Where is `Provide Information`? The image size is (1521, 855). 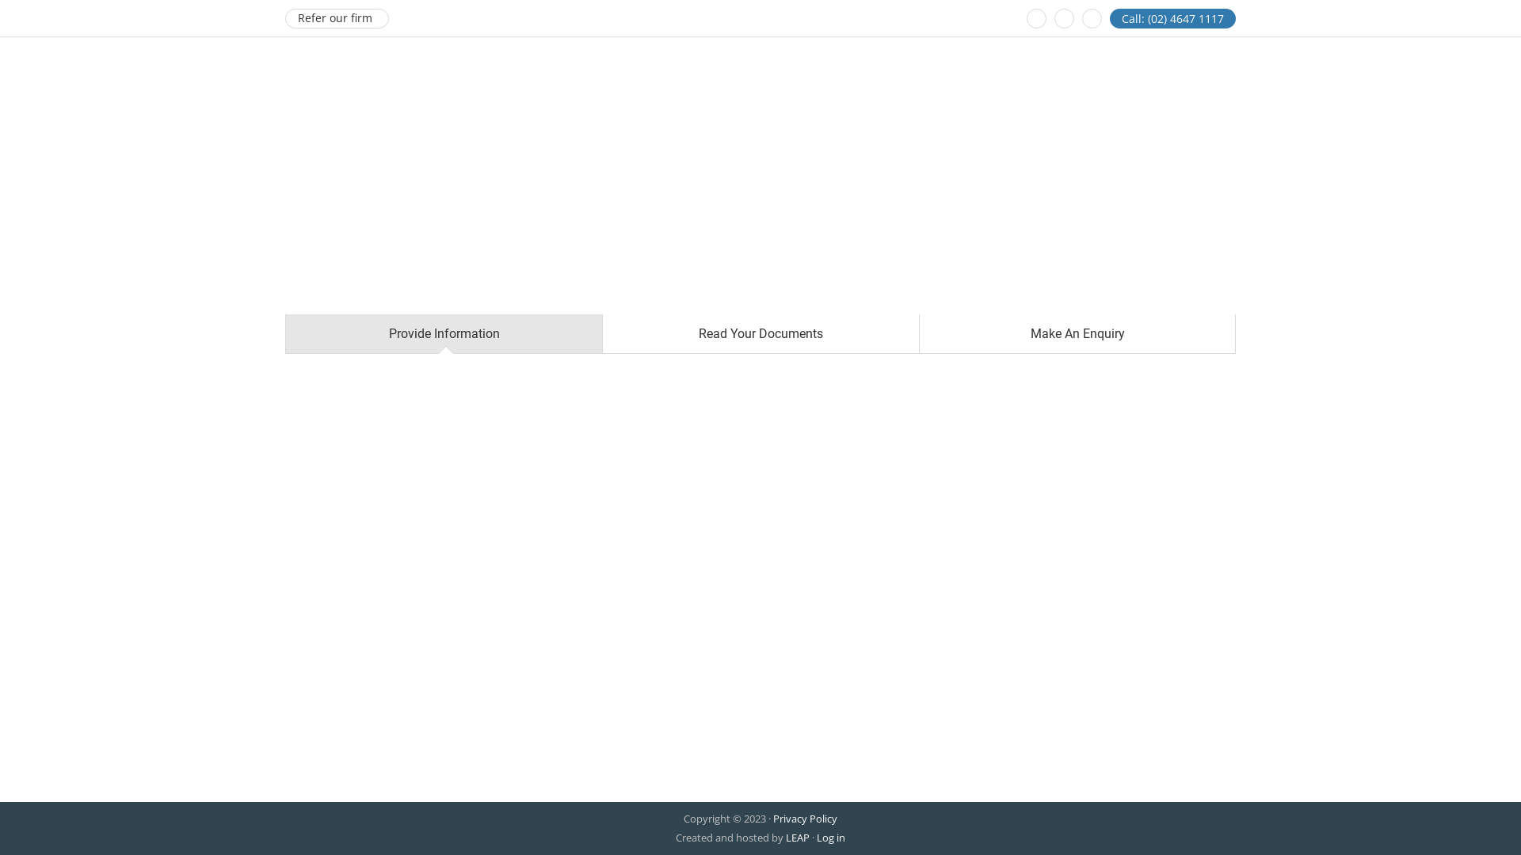 Provide Information is located at coordinates (444, 334).